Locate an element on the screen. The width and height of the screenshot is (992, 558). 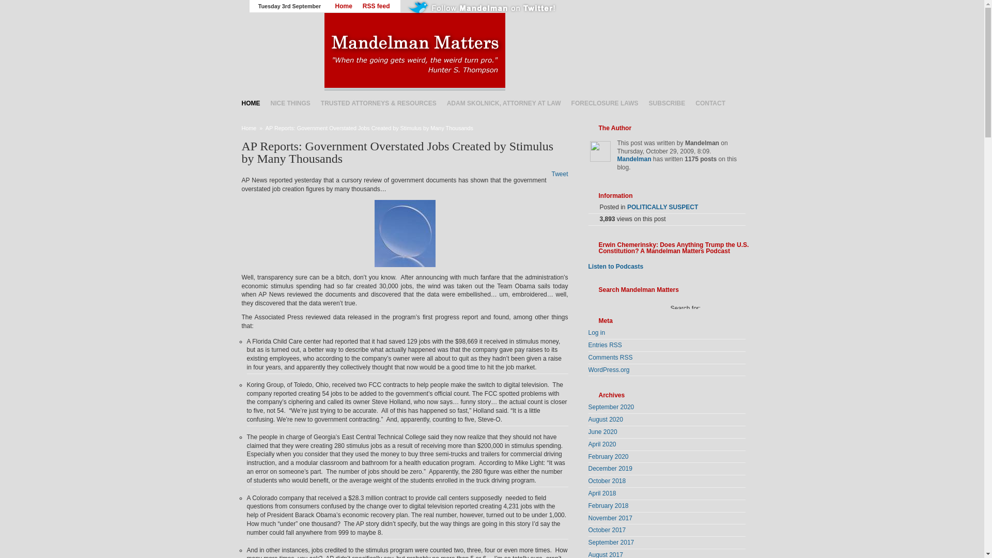
CONTACT is located at coordinates (710, 103).